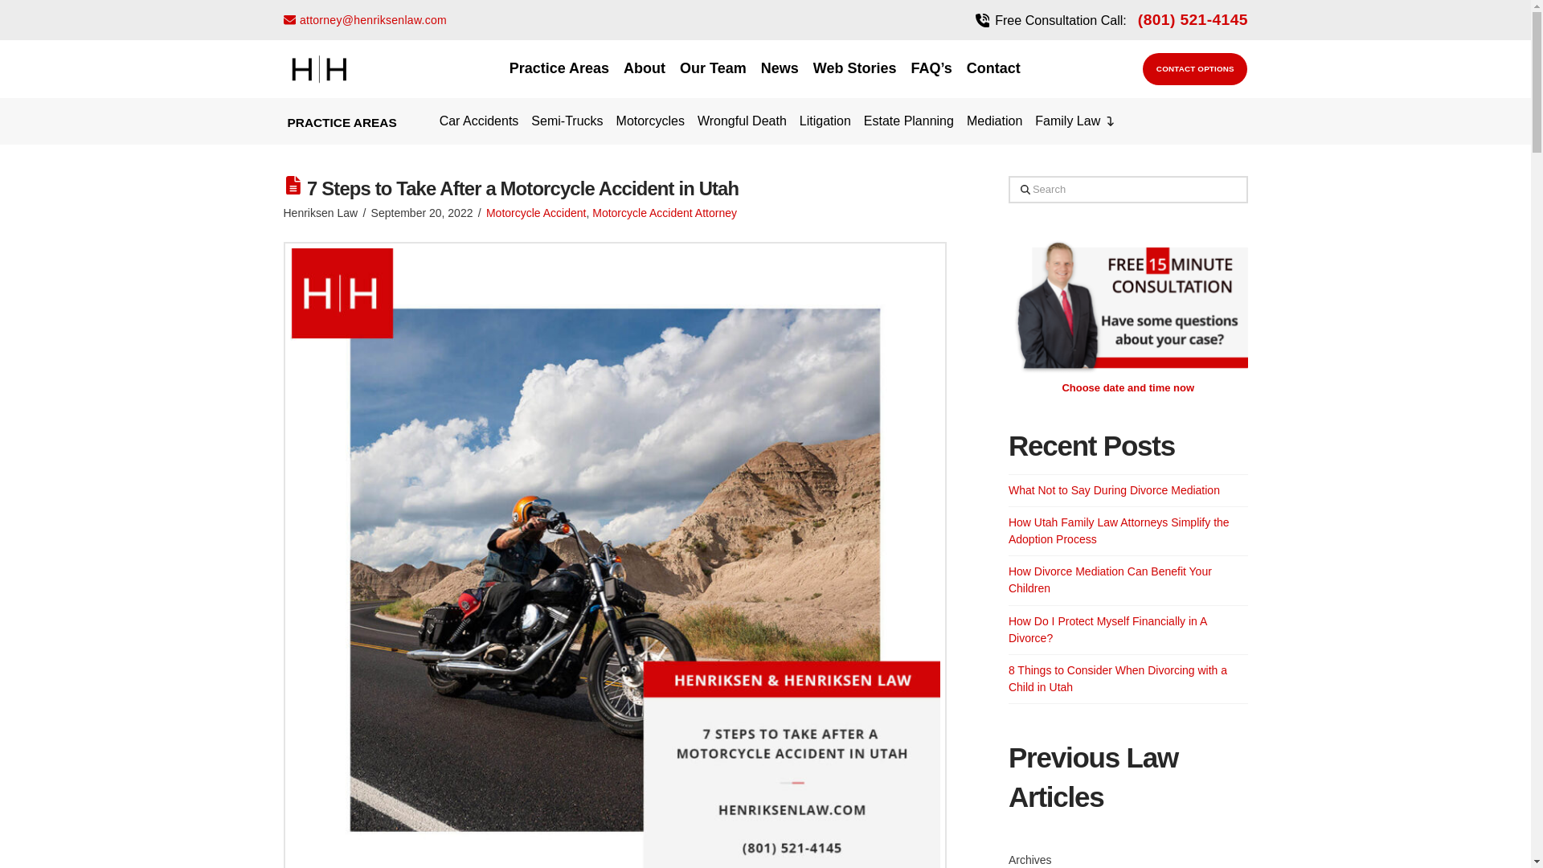  What do you see at coordinates (855, 69) in the screenshot?
I see `Web Stories` at bounding box center [855, 69].